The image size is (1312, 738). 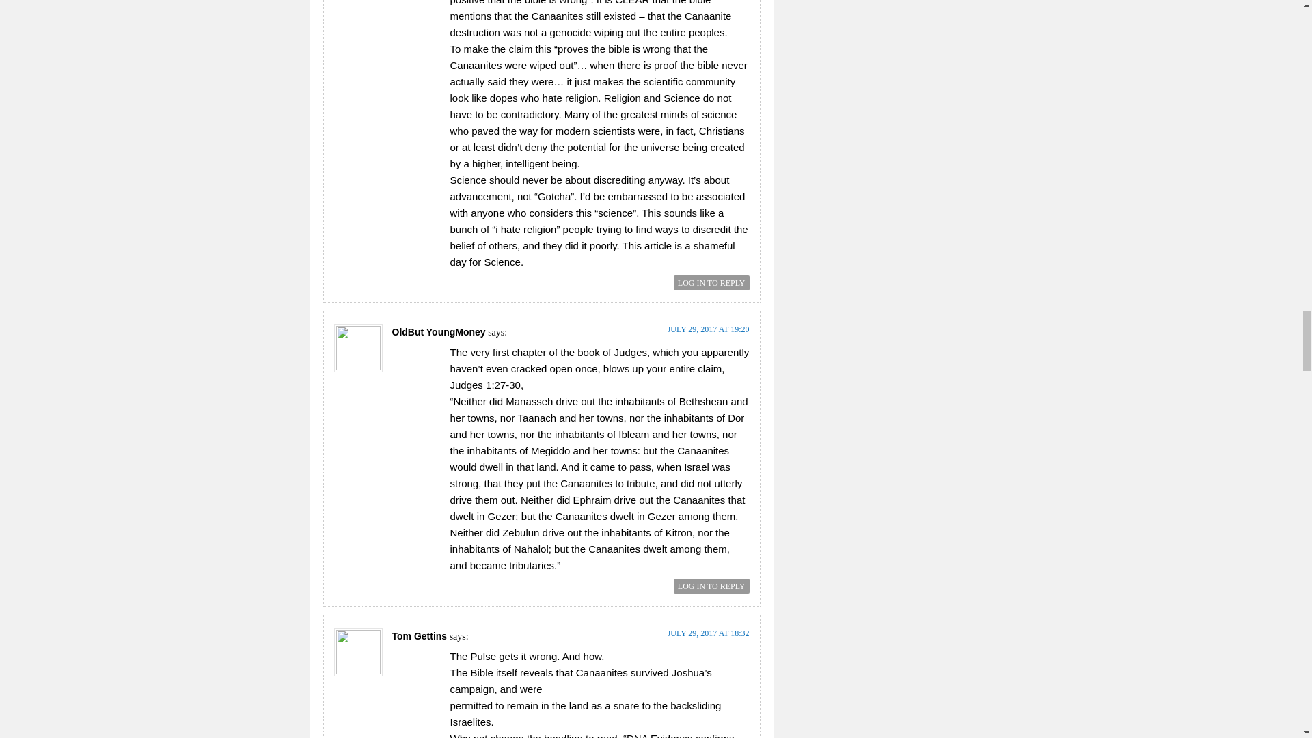 What do you see at coordinates (711, 586) in the screenshot?
I see `LOG IN TO REPLY` at bounding box center [711, 586].